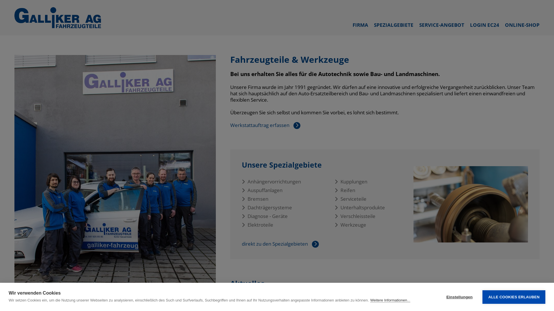  I want to click on SERVICE-ANGEBOT, so click(442, 25).